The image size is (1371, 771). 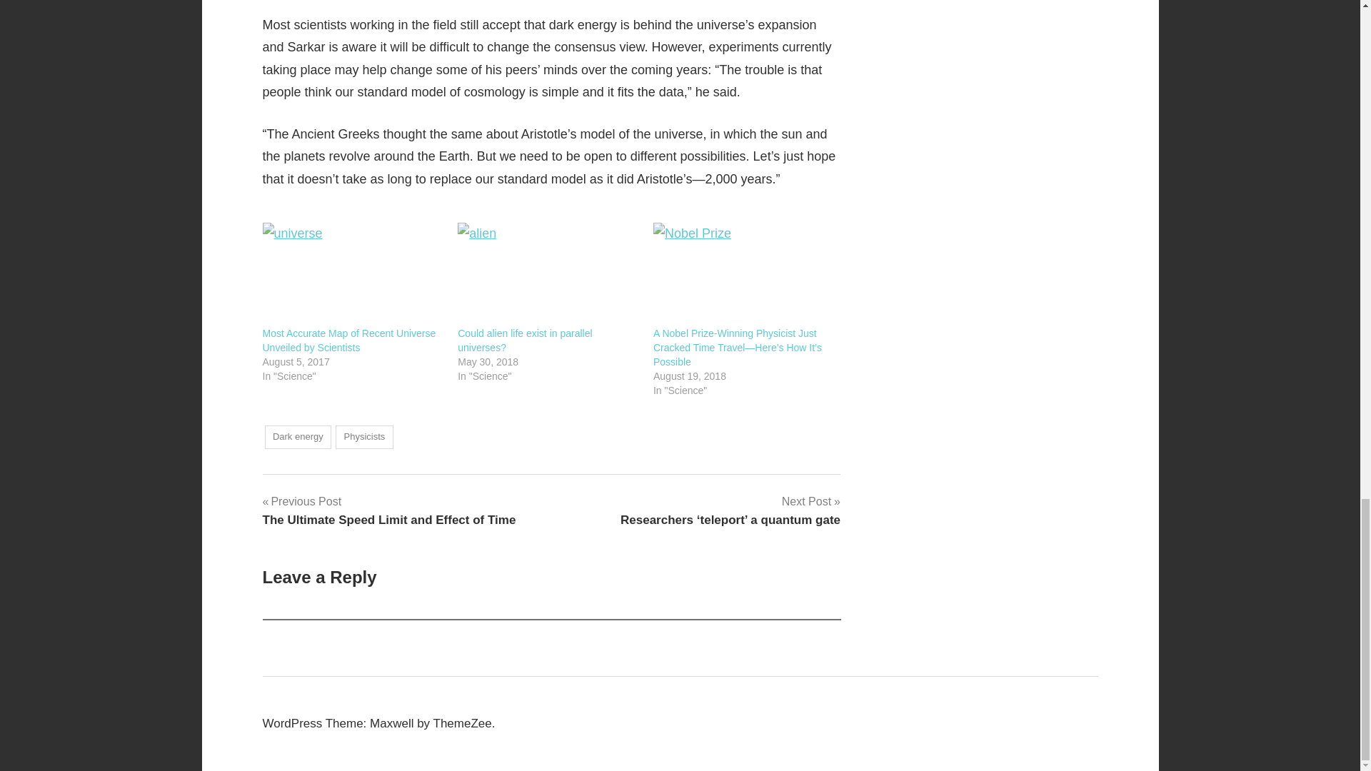 I want to click on Comment Form, so click(x=390, y=510).